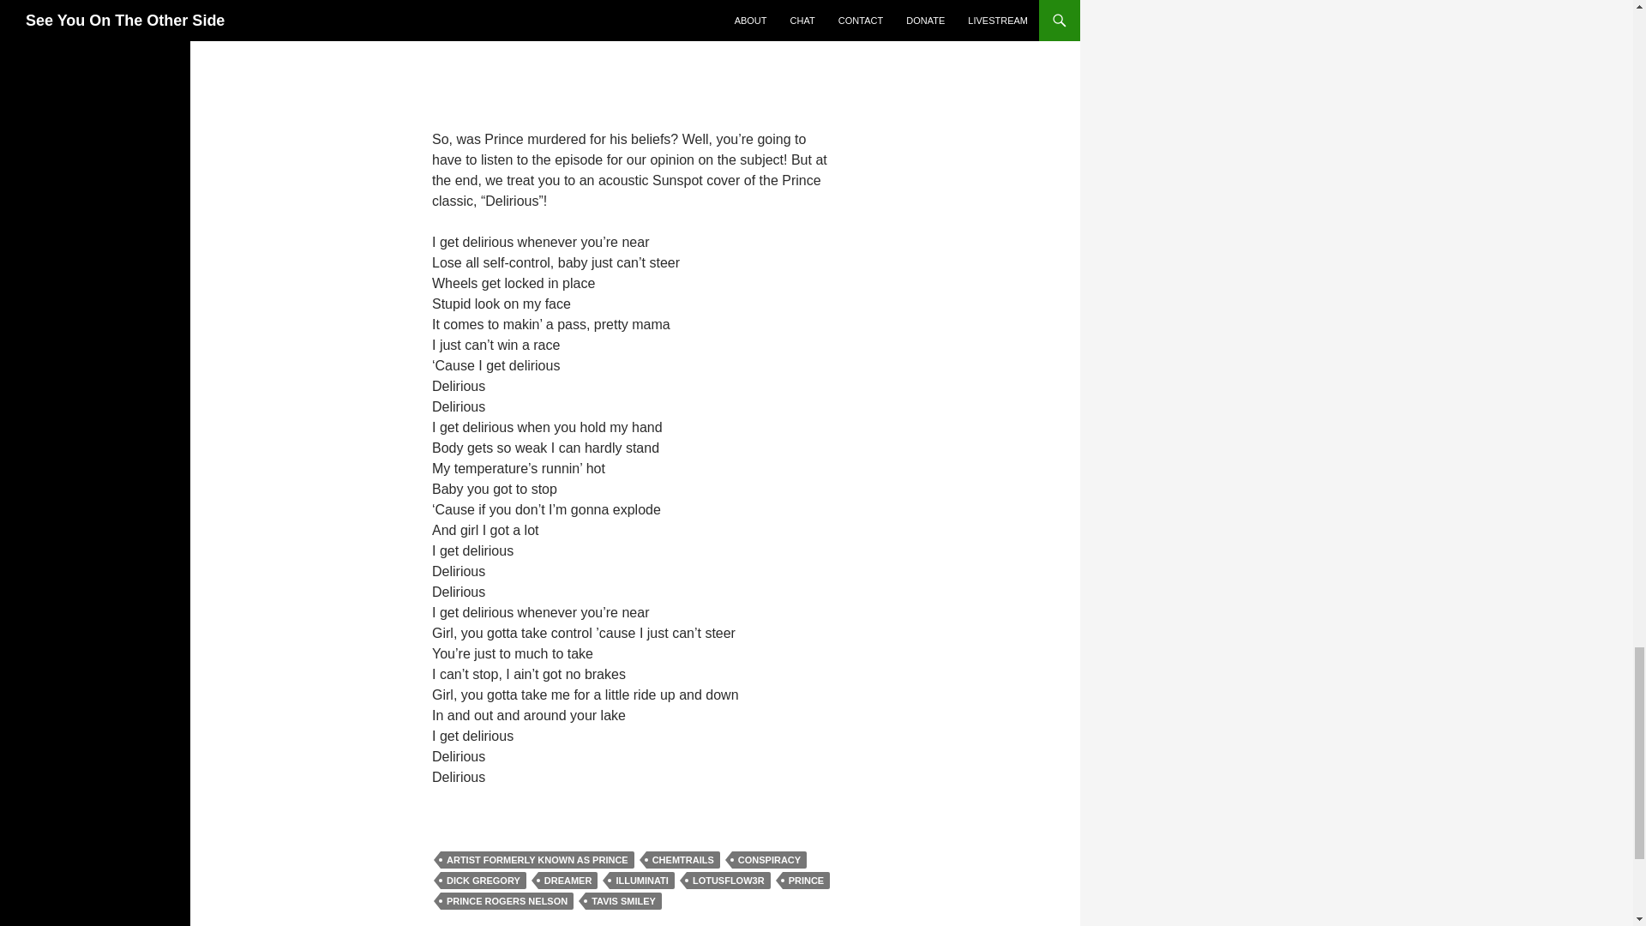  What do you see at coordinates (507, 900) in the screenshot?
I see `PRINCE ROGERS NELSON` at bounding box center [507, 900].